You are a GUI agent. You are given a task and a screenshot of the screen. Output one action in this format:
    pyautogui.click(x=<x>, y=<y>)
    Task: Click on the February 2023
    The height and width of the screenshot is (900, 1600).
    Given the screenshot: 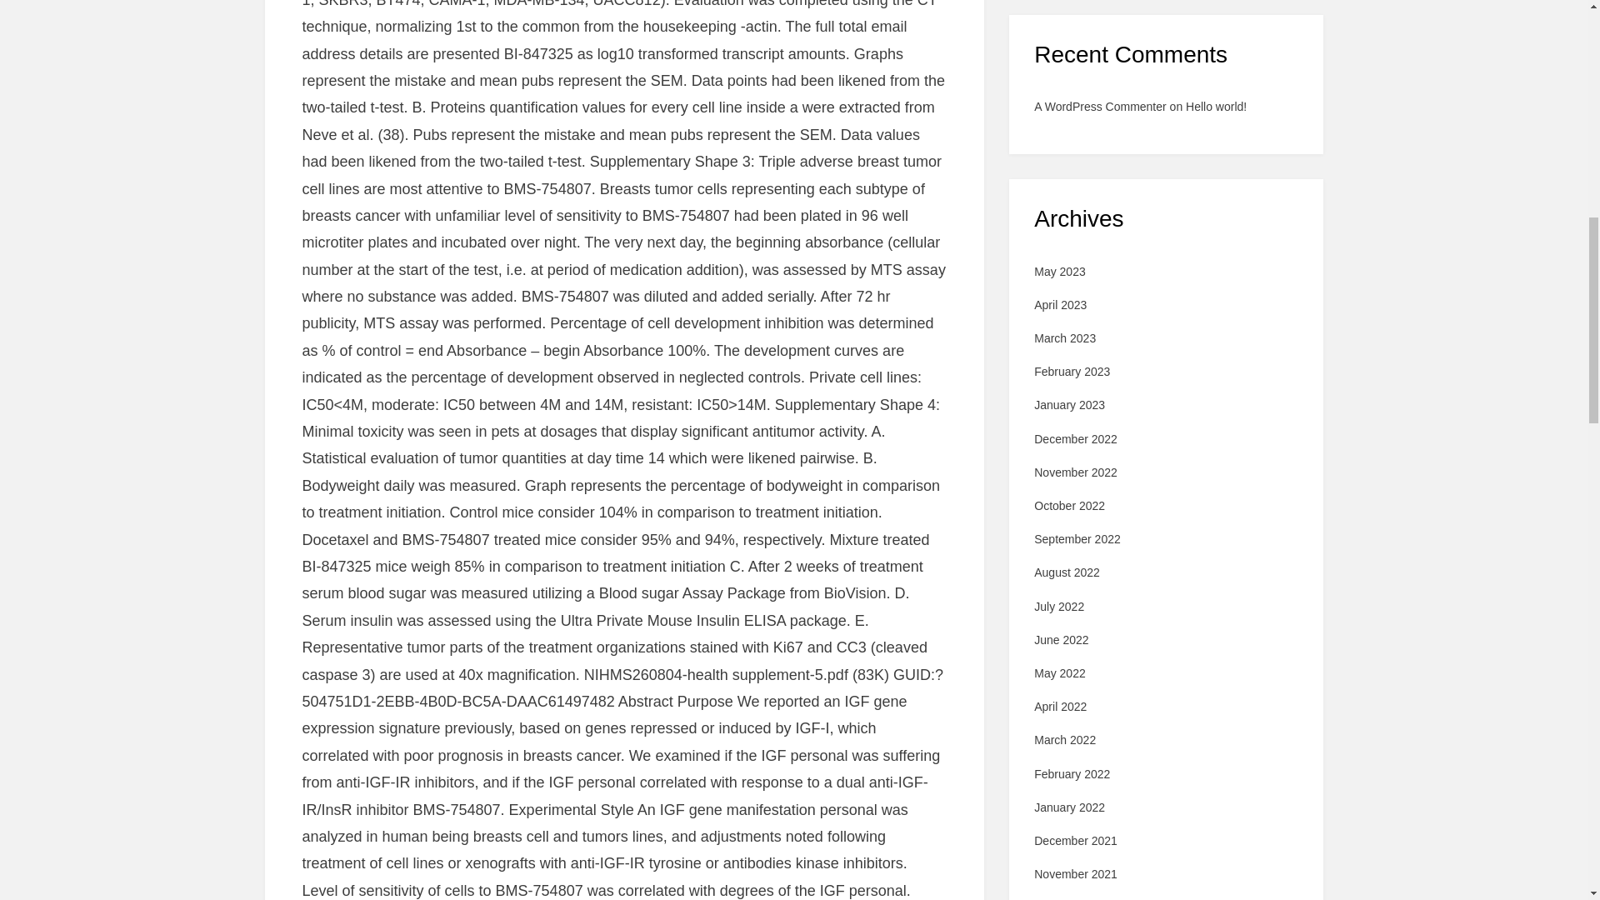 What is the action you would take?
    pyautogui.click(x=1072, y=372)
    